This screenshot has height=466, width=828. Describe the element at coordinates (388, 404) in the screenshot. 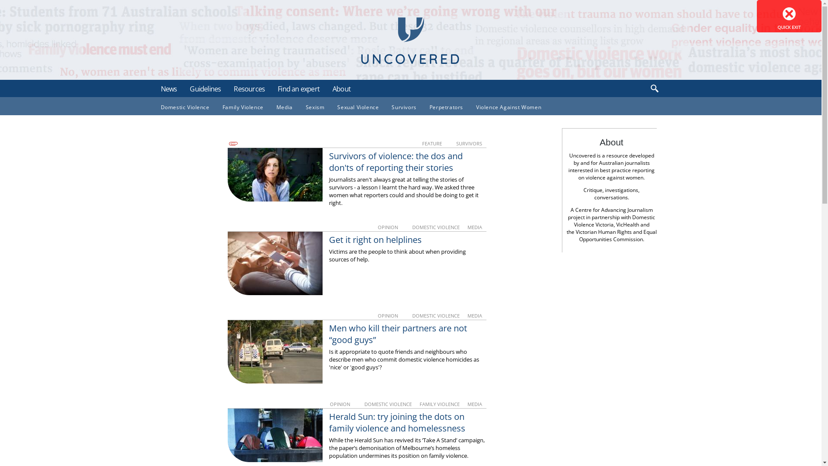

I see `DOMESTIC VIOLENCE` at that location.